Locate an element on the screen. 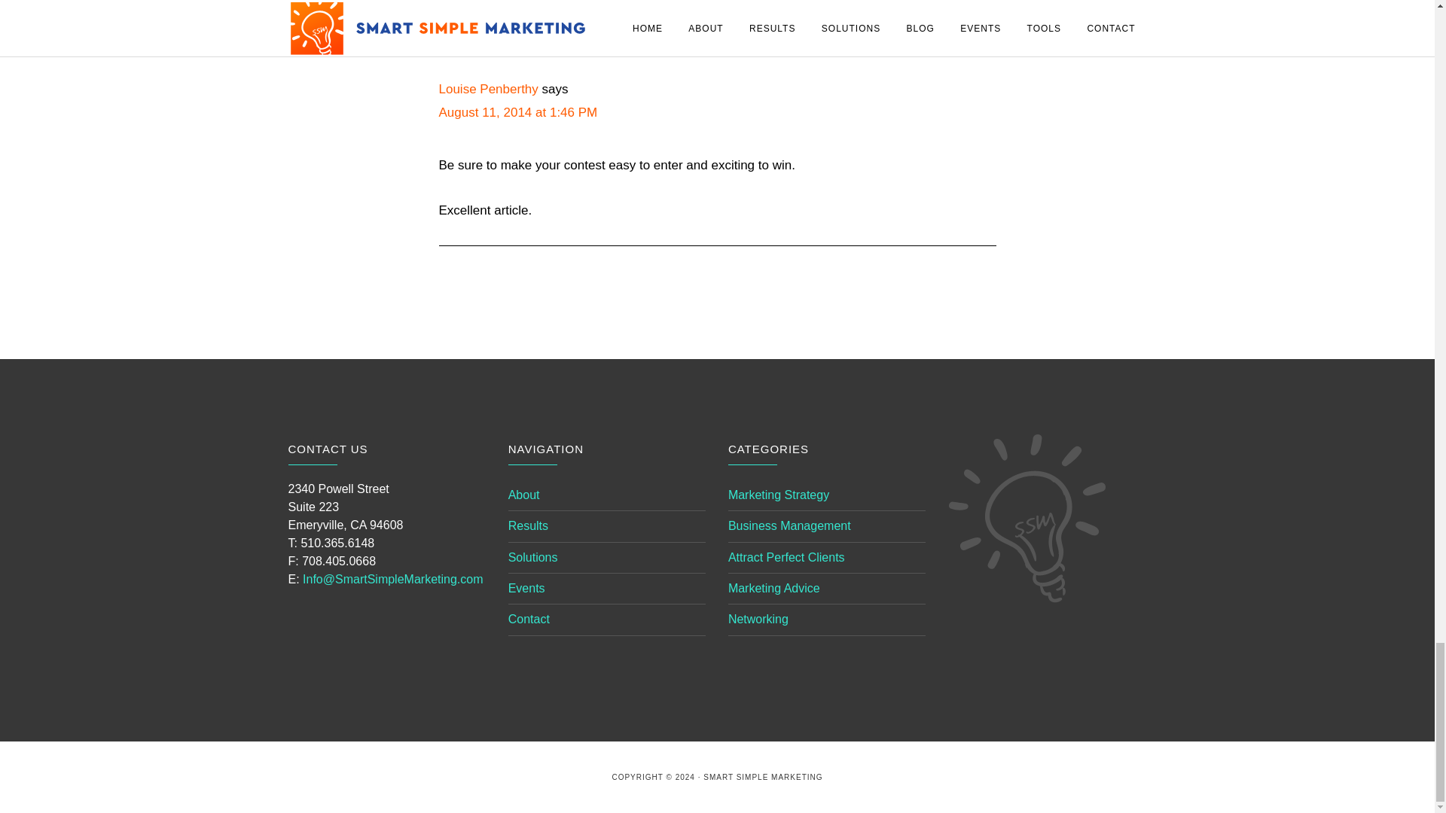 The height and width of the screenshot is (813, 1446). August 11, 2014 at 1:46 PM is located at coordinates (517, 112).